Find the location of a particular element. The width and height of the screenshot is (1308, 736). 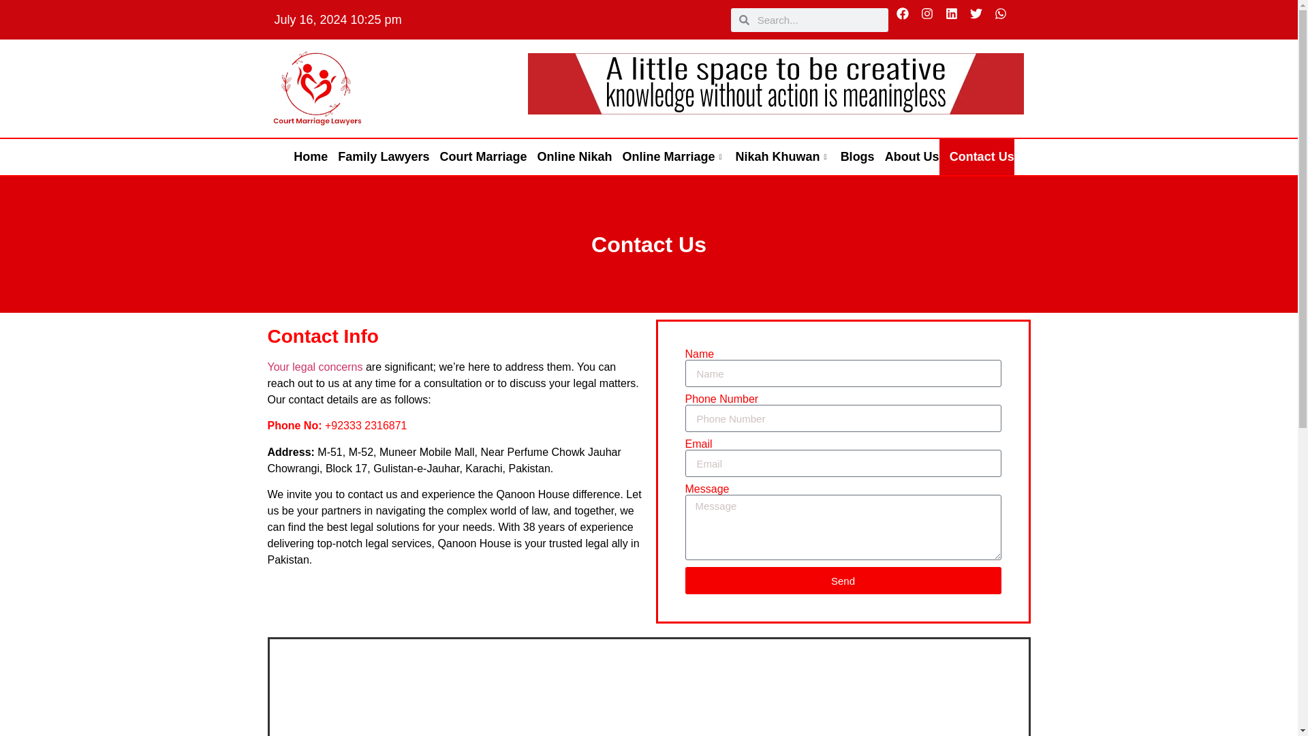

Blogs is located at coordinates (853, 157).